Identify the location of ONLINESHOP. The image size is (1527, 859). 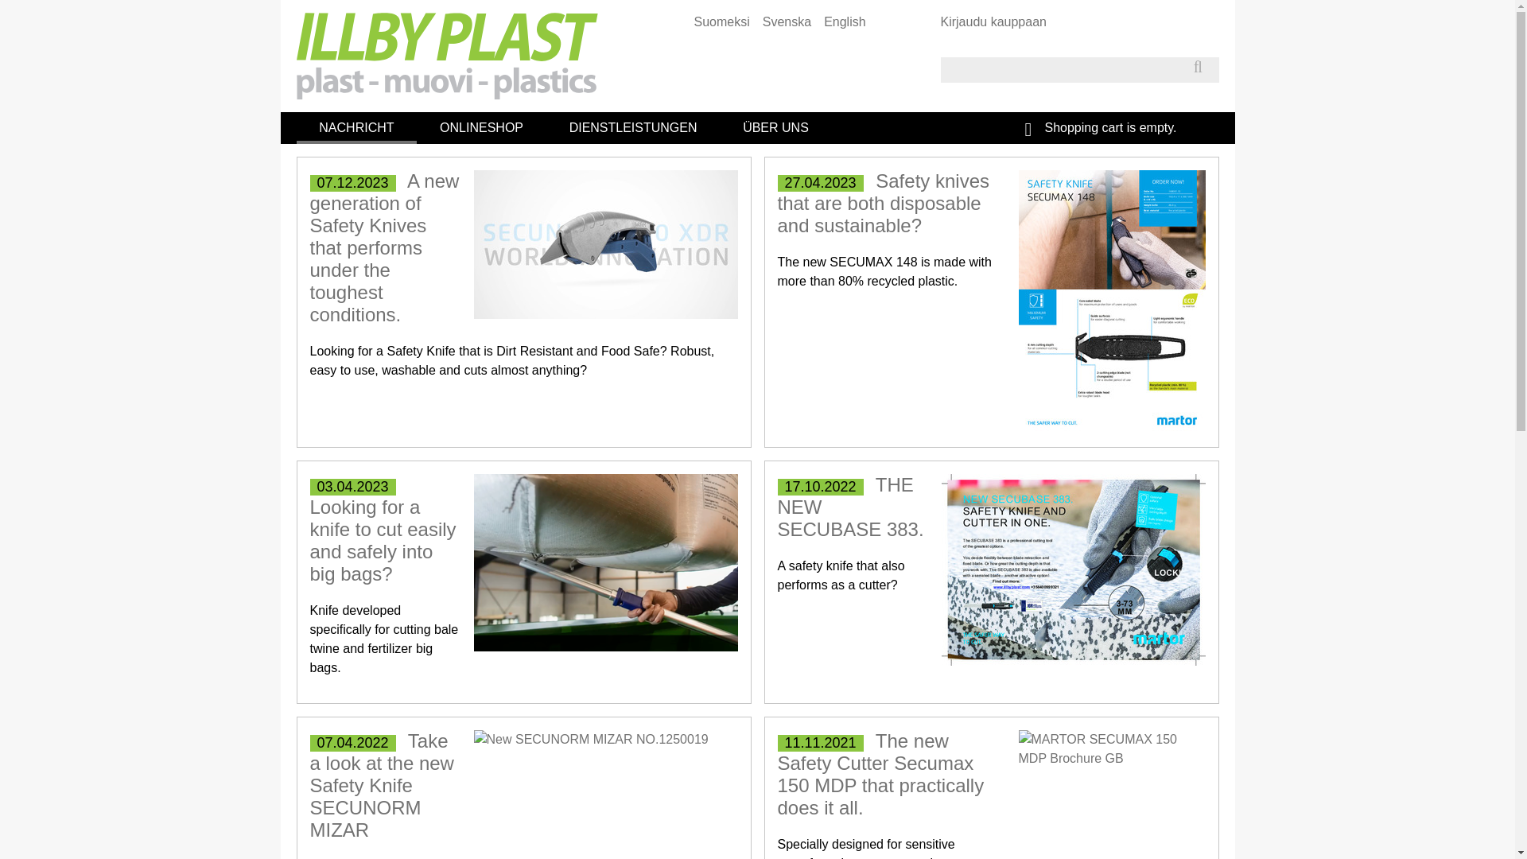
(482, 128).